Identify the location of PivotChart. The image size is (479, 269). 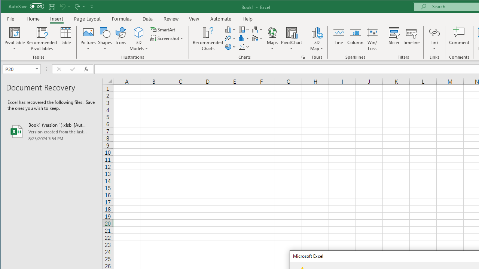
(292, 39).